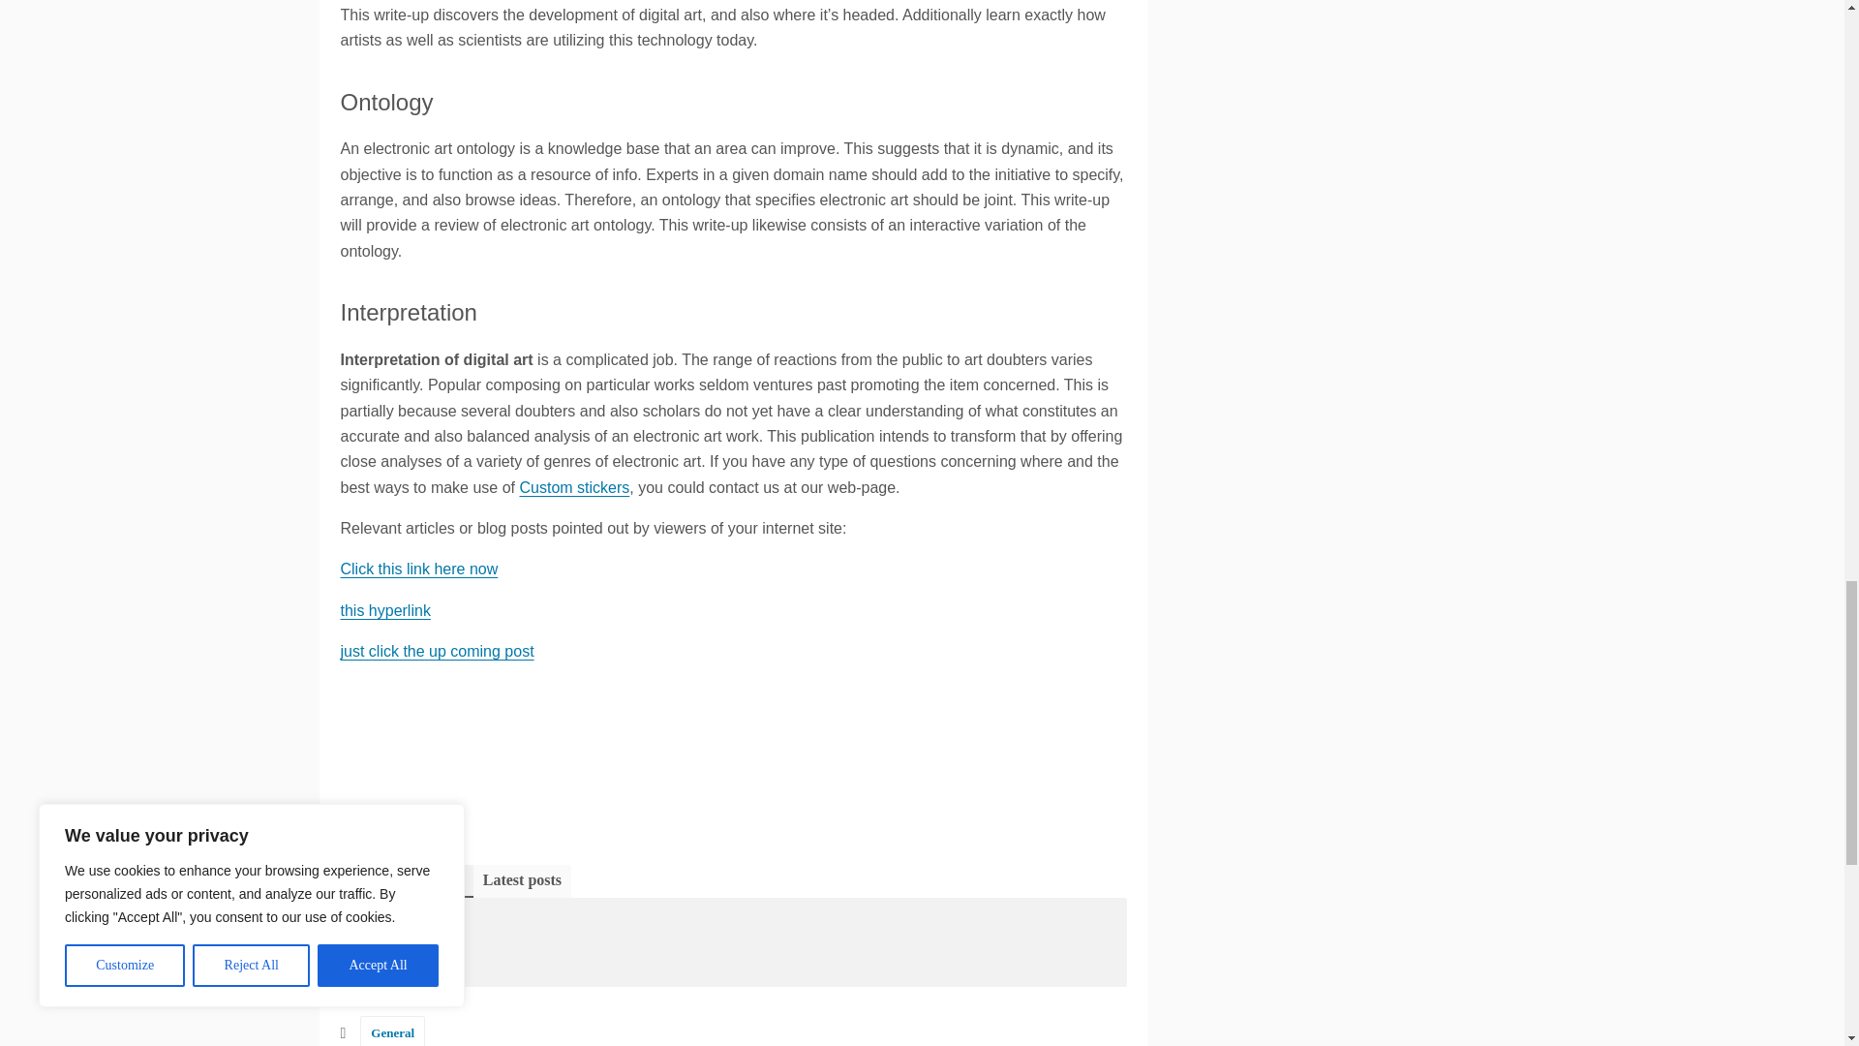 The image size is (1859, 1046). What do you see at coordinates (393, 1031) in the screenshot?
I see `General` at bounding box center [393, 1031].